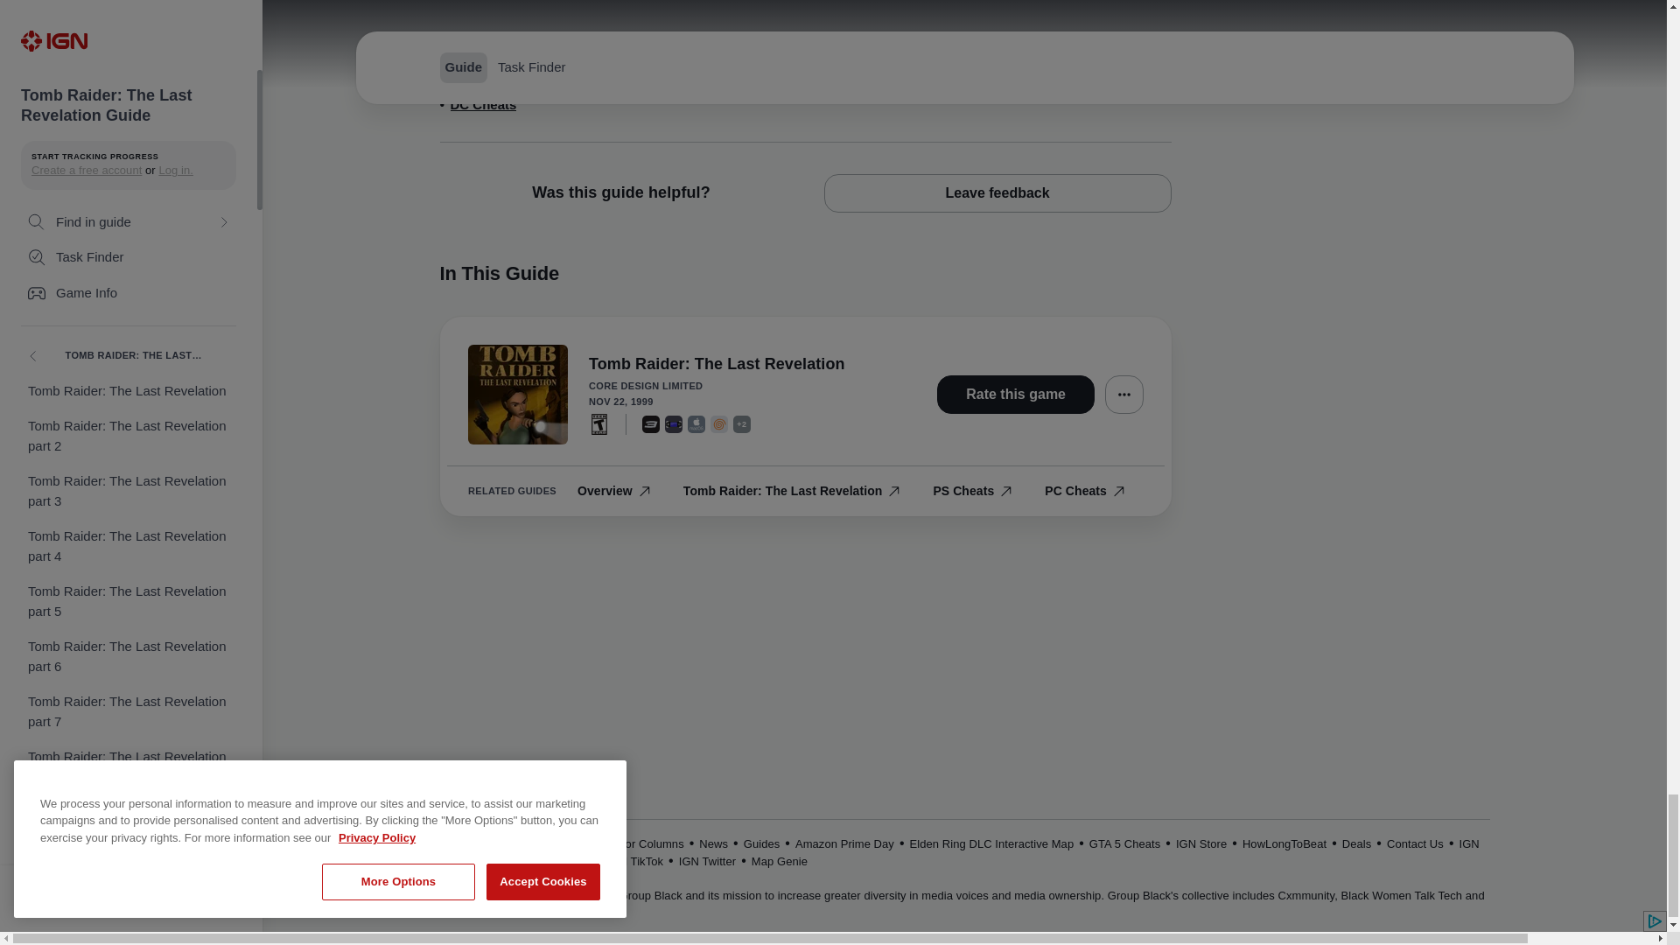 Image resolution: width=1680 pixels, height=945 pixels. What do you see at coordinates (598, 423) in the screenshot?
I see `ESRB: Teen` at bounding box center [598, 423].